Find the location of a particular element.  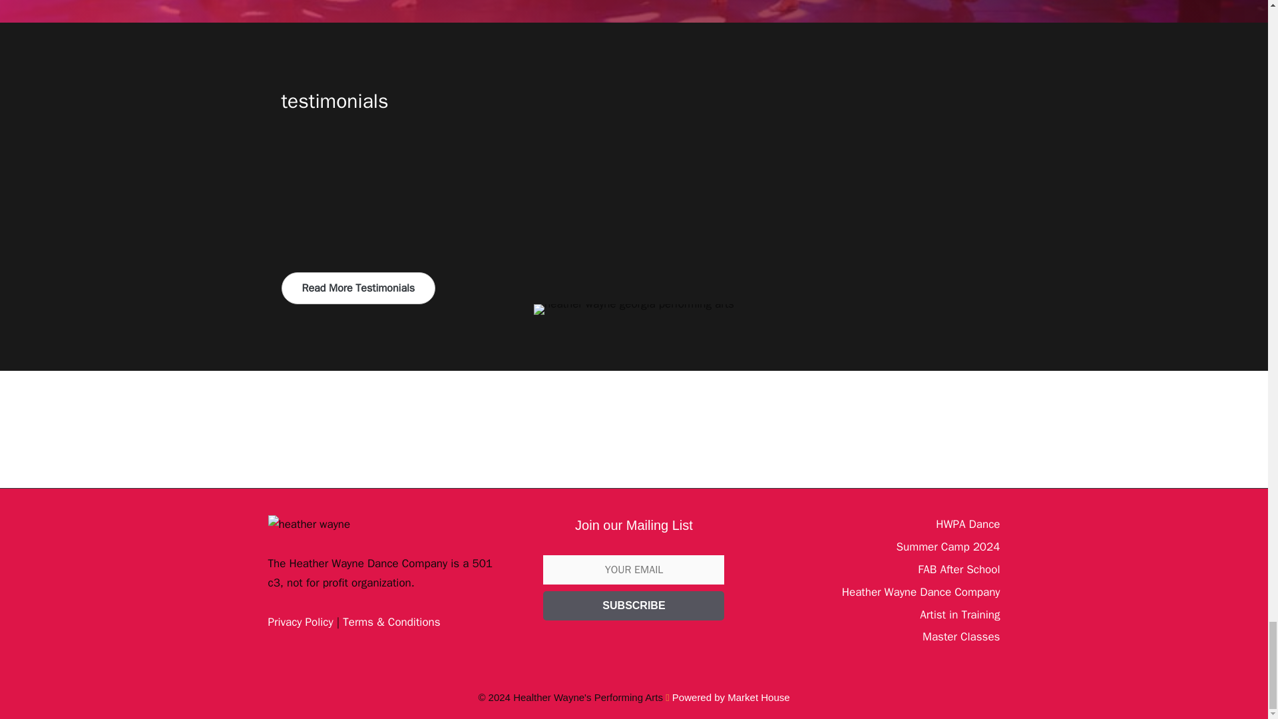

Subscribe is located at coordinates (634, 606).